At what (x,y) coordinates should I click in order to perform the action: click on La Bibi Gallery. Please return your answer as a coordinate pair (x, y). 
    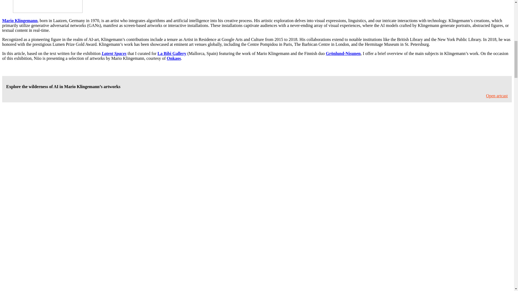
    Looking at the image, I should click on (172, 53).